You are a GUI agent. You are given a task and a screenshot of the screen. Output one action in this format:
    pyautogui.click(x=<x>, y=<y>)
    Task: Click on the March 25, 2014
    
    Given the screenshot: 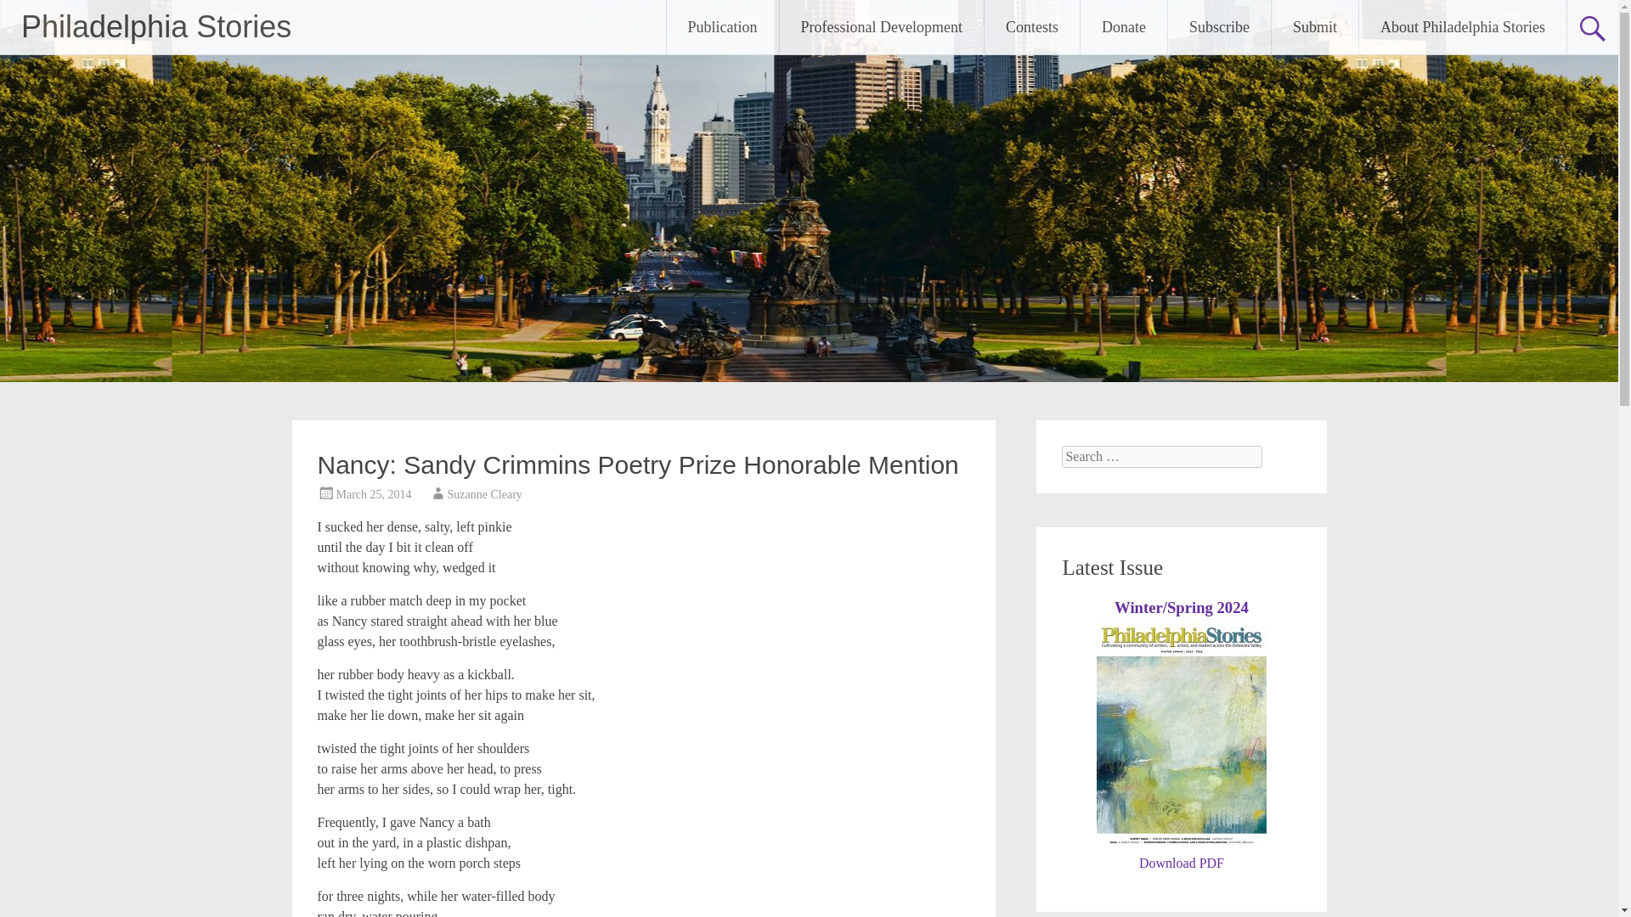 What is the action you would take?
    pyautogui.click(x=374, y=494)
    